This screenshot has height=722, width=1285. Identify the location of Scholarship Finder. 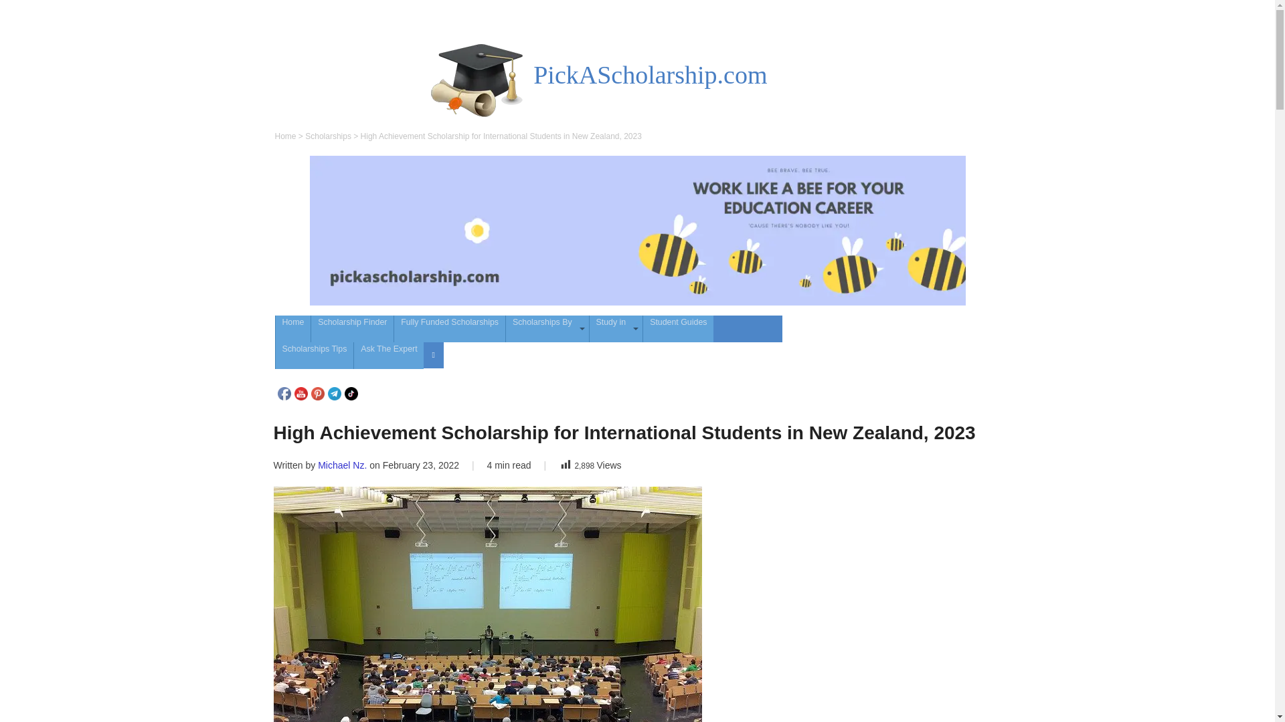
(352, 328).